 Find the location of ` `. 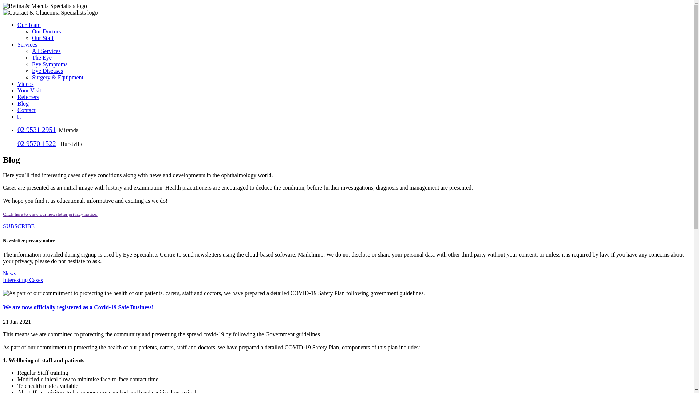

  is located at coordinates (4, 287).